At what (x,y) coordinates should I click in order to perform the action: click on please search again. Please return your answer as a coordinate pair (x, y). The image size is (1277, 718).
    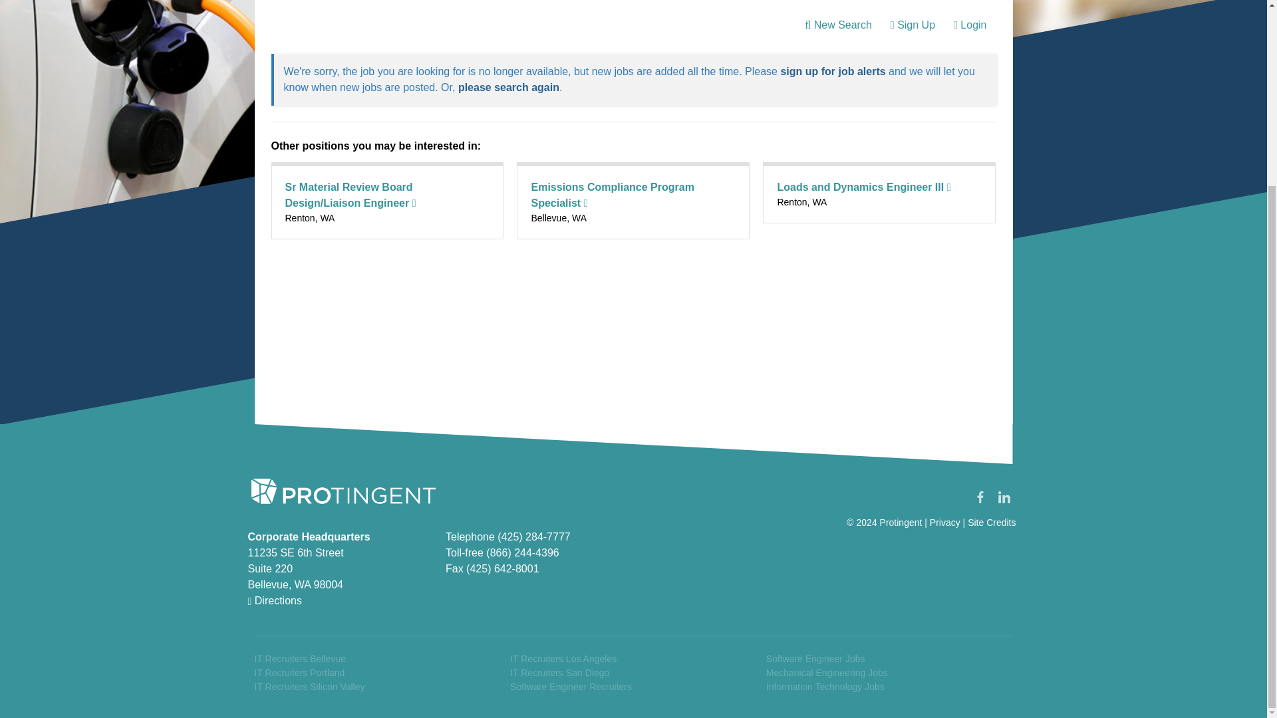
    Looking at the image, I should click on (508, 88).